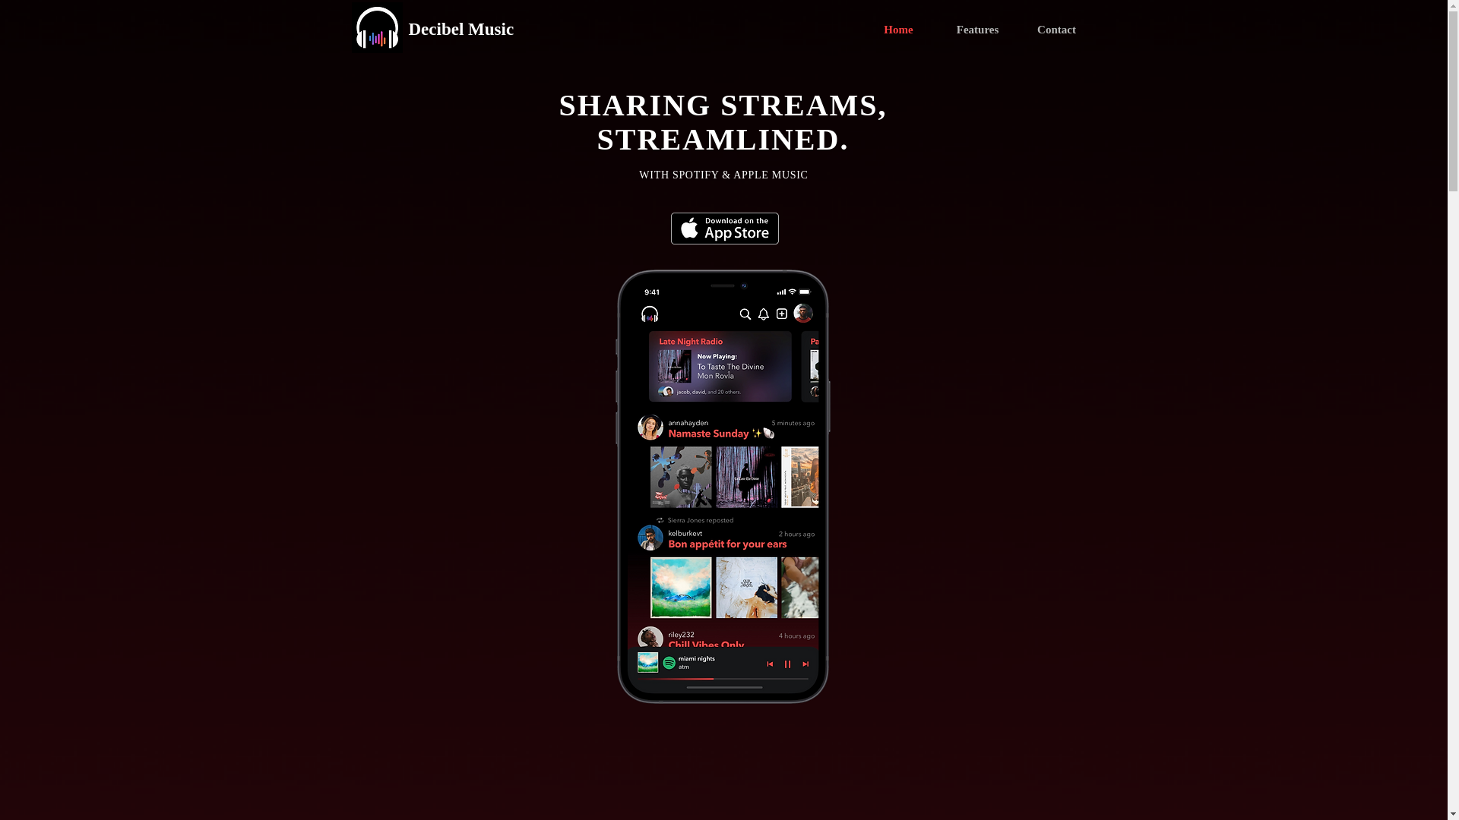 The image size is (1459, 820). What do you see at coordinates (977, 29) in the screenshot?
I see `Features` at bounding box center [977, 29].